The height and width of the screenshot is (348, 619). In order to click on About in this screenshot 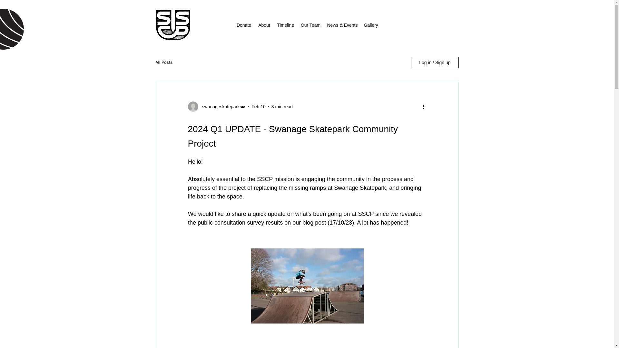, I will do `click(264, 25)`.